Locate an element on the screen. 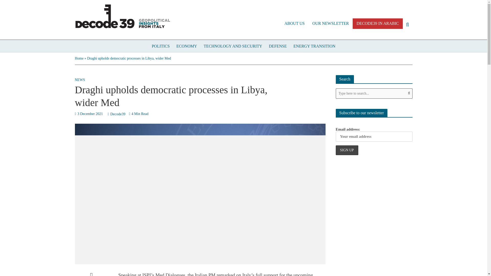 The height and width of the screenshot is (276, 491). NEWS is located at coordinates (80, 80).